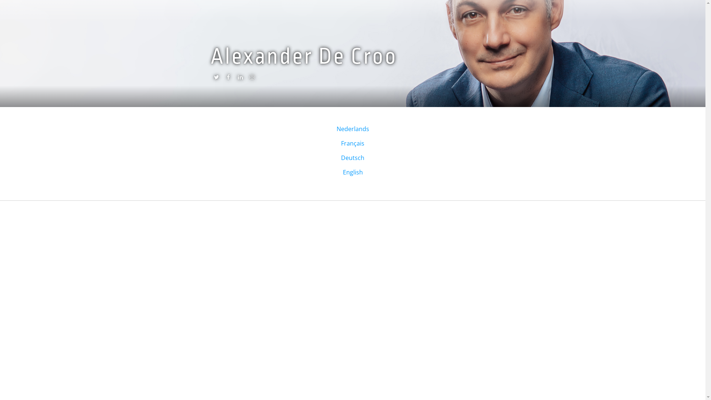 The height and width of the screenshot is (400, 711). What do you see at coordinates (353, 158) in the screenshot?
I see `Deutsch` at bounding box center [353, 158].